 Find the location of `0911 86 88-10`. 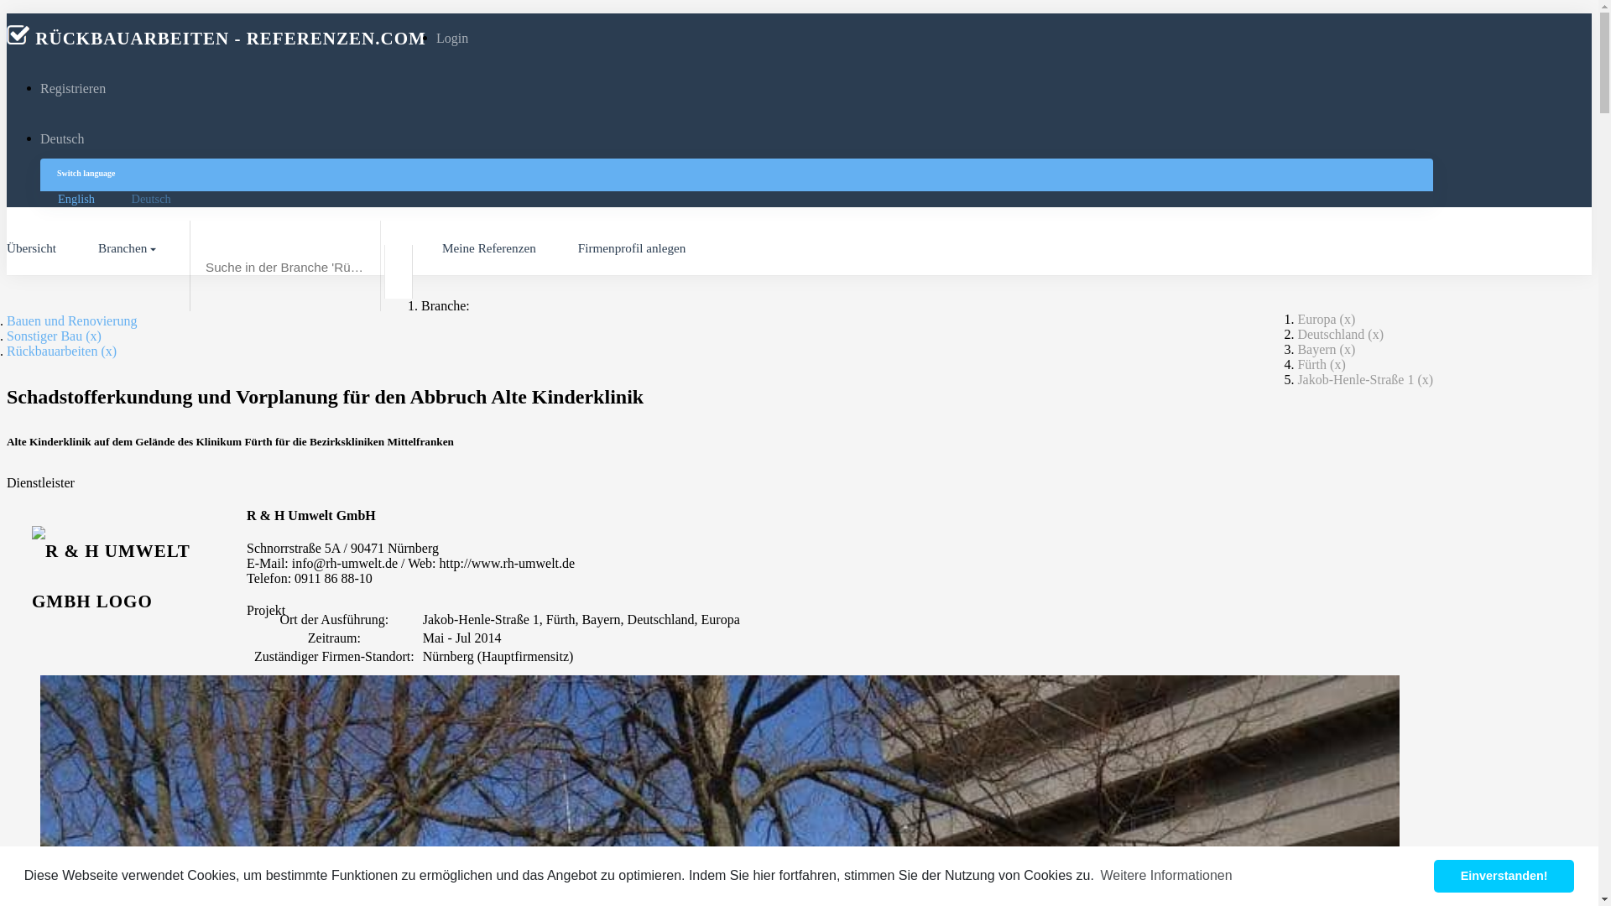

0911 86 88-10 is located at coordinates (334, 579).